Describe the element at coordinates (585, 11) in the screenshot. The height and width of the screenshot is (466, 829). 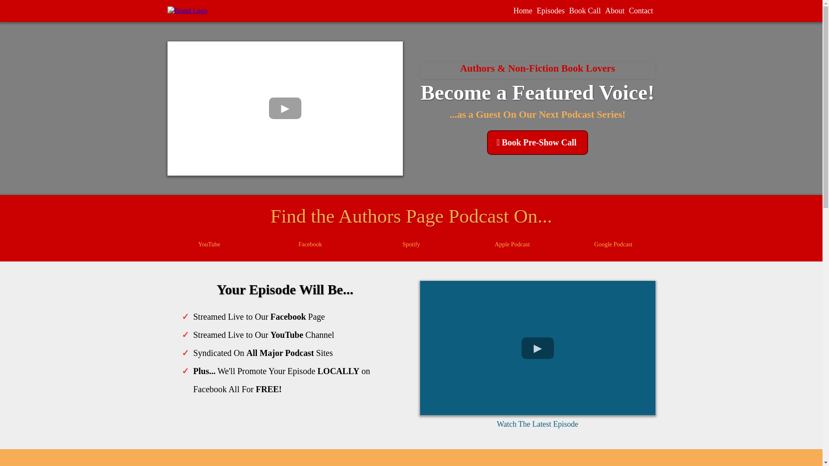
I see `Book Call` at that location.